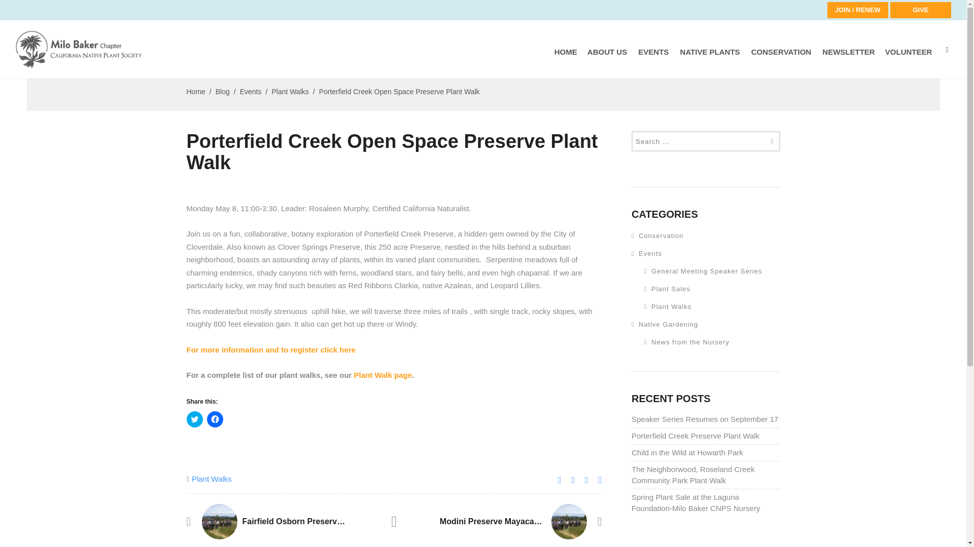  I want to click on ABOUT US, so click(608, 60).